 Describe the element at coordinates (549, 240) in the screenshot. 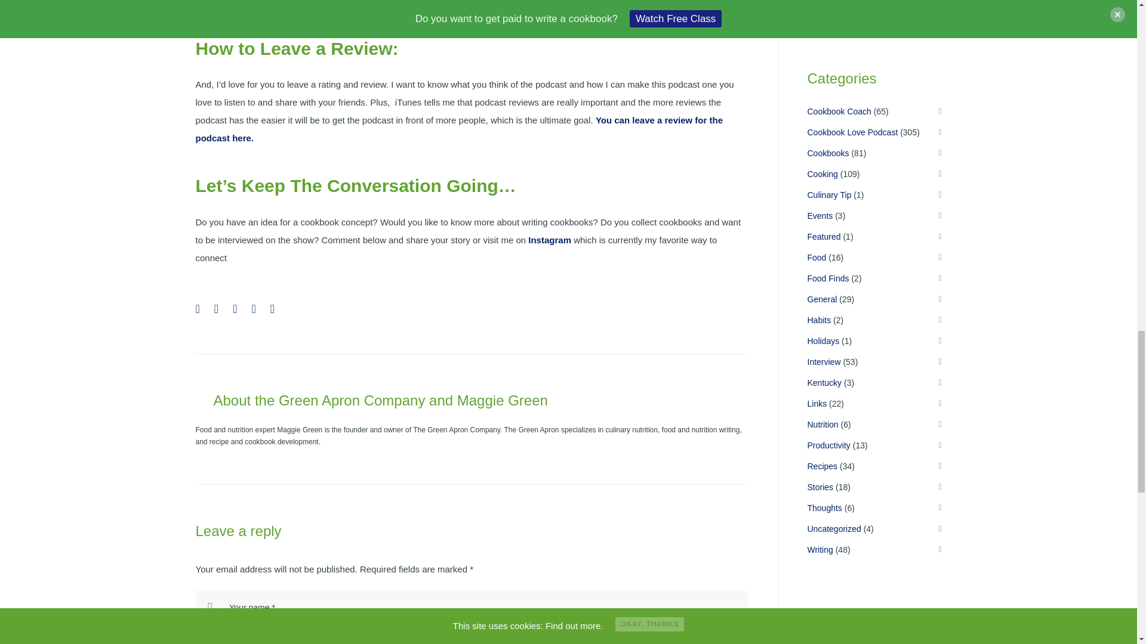

I see `Instagram` at that location.